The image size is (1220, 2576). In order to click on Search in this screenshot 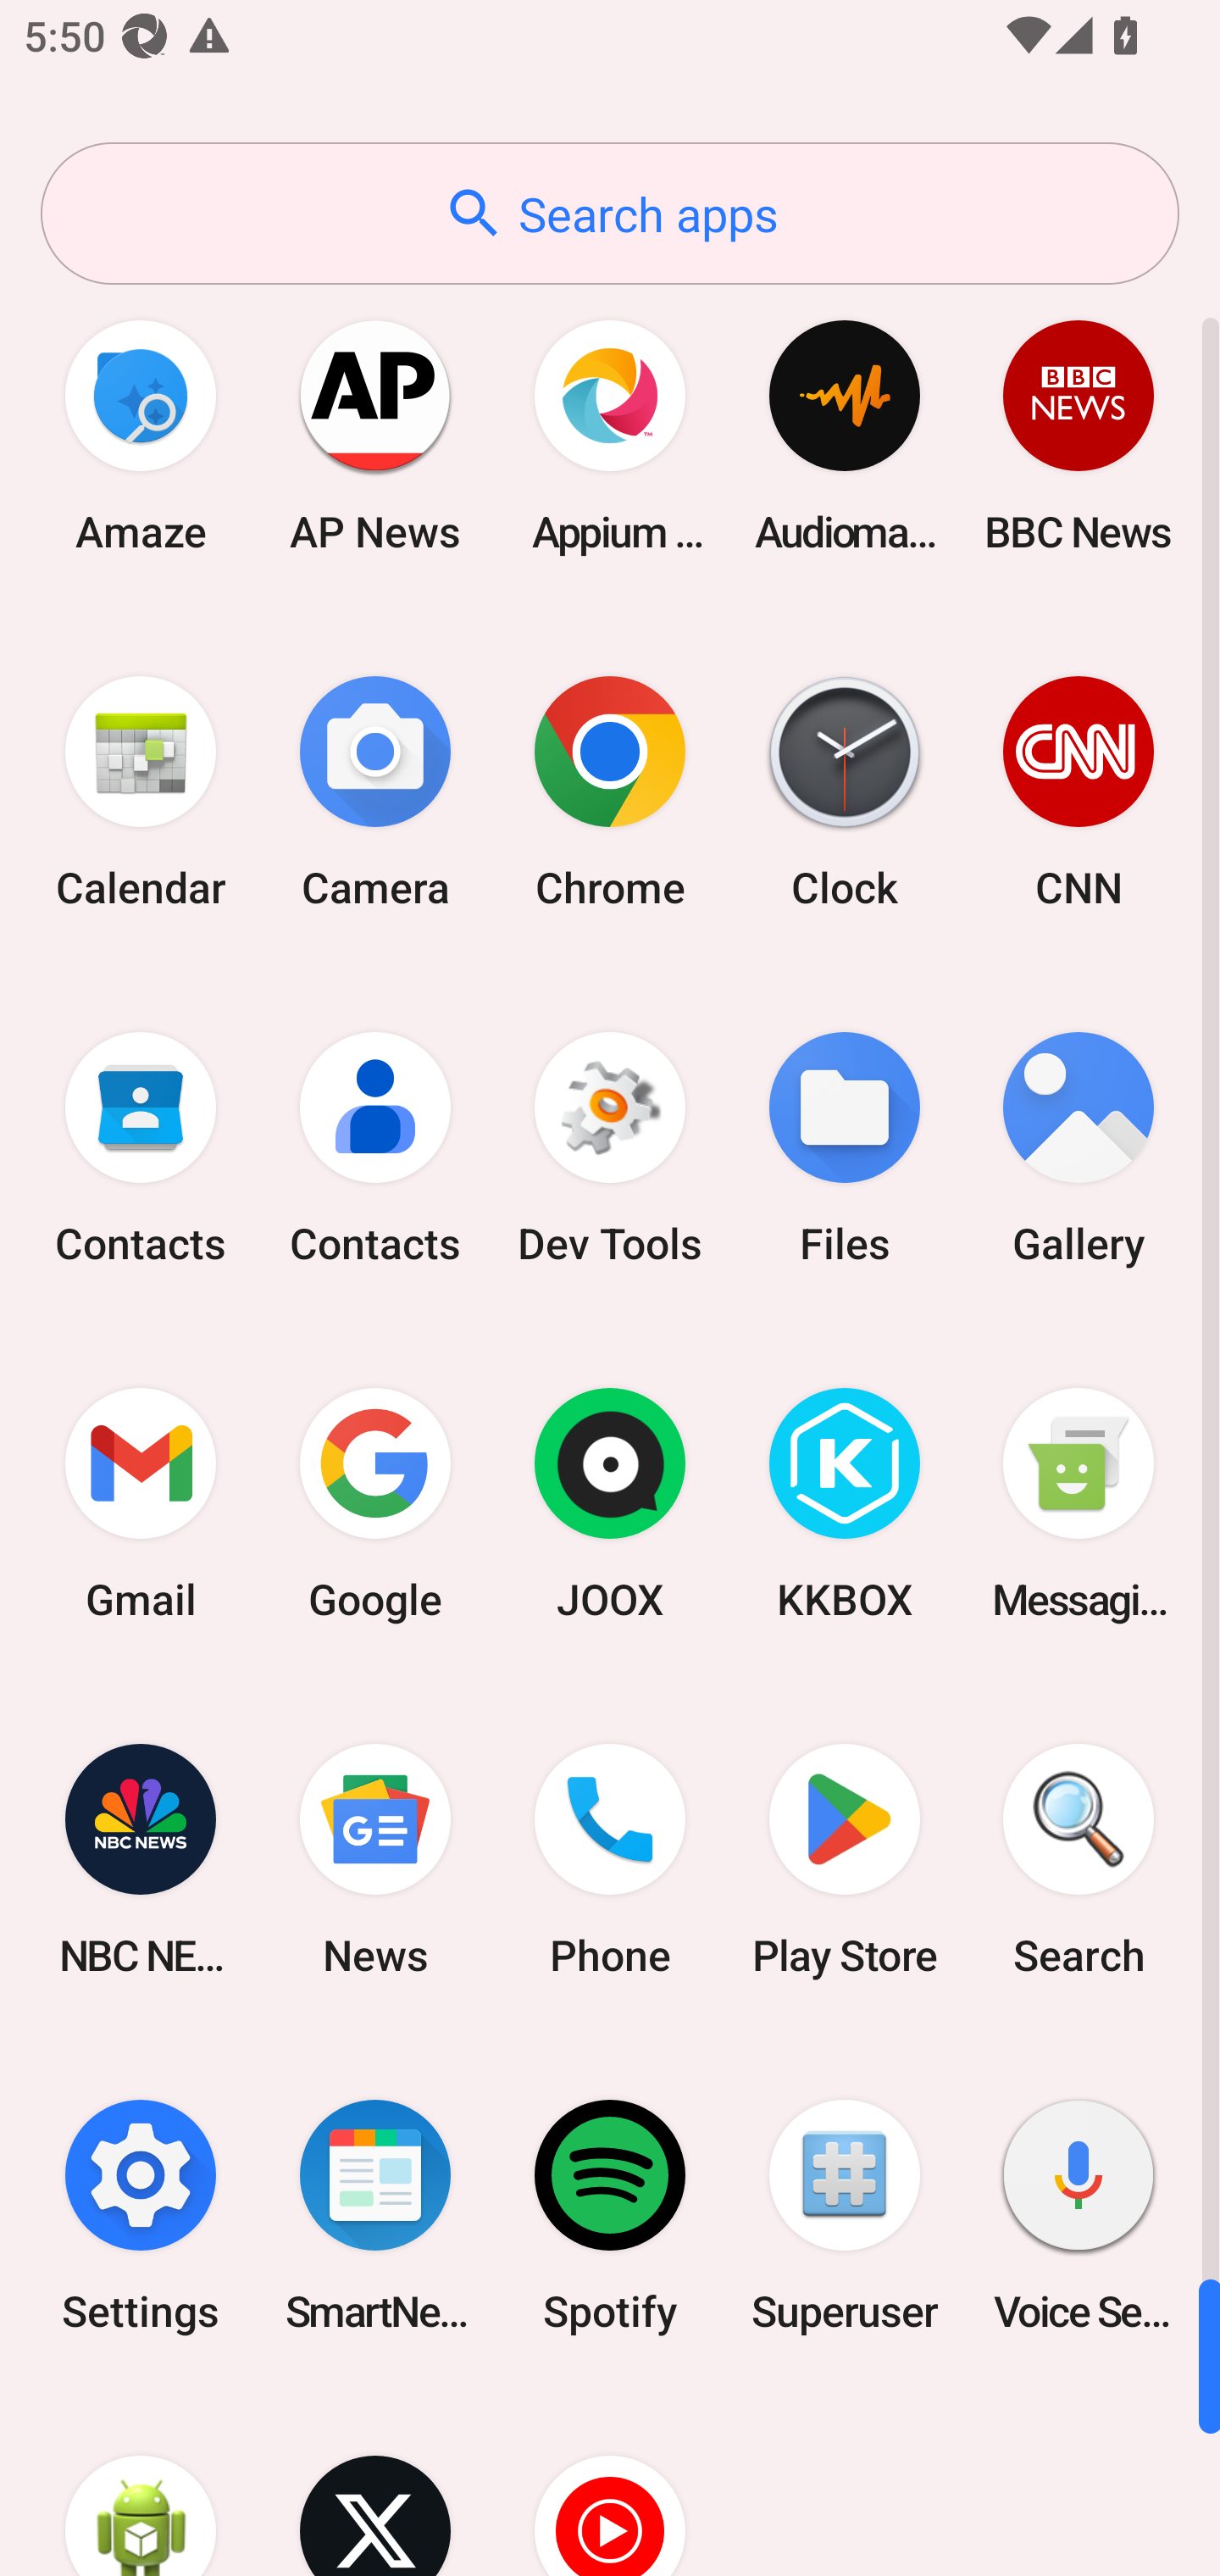, I will do `click(1079, 1859)`.